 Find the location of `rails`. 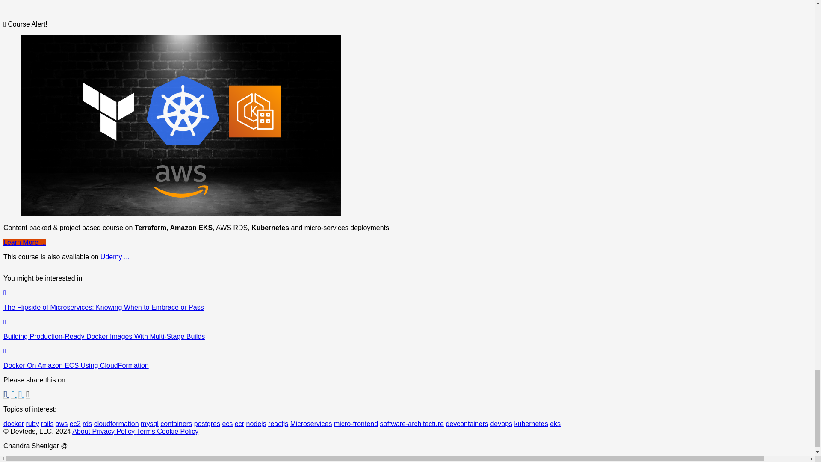

rails is located at coordinates (47, 423).